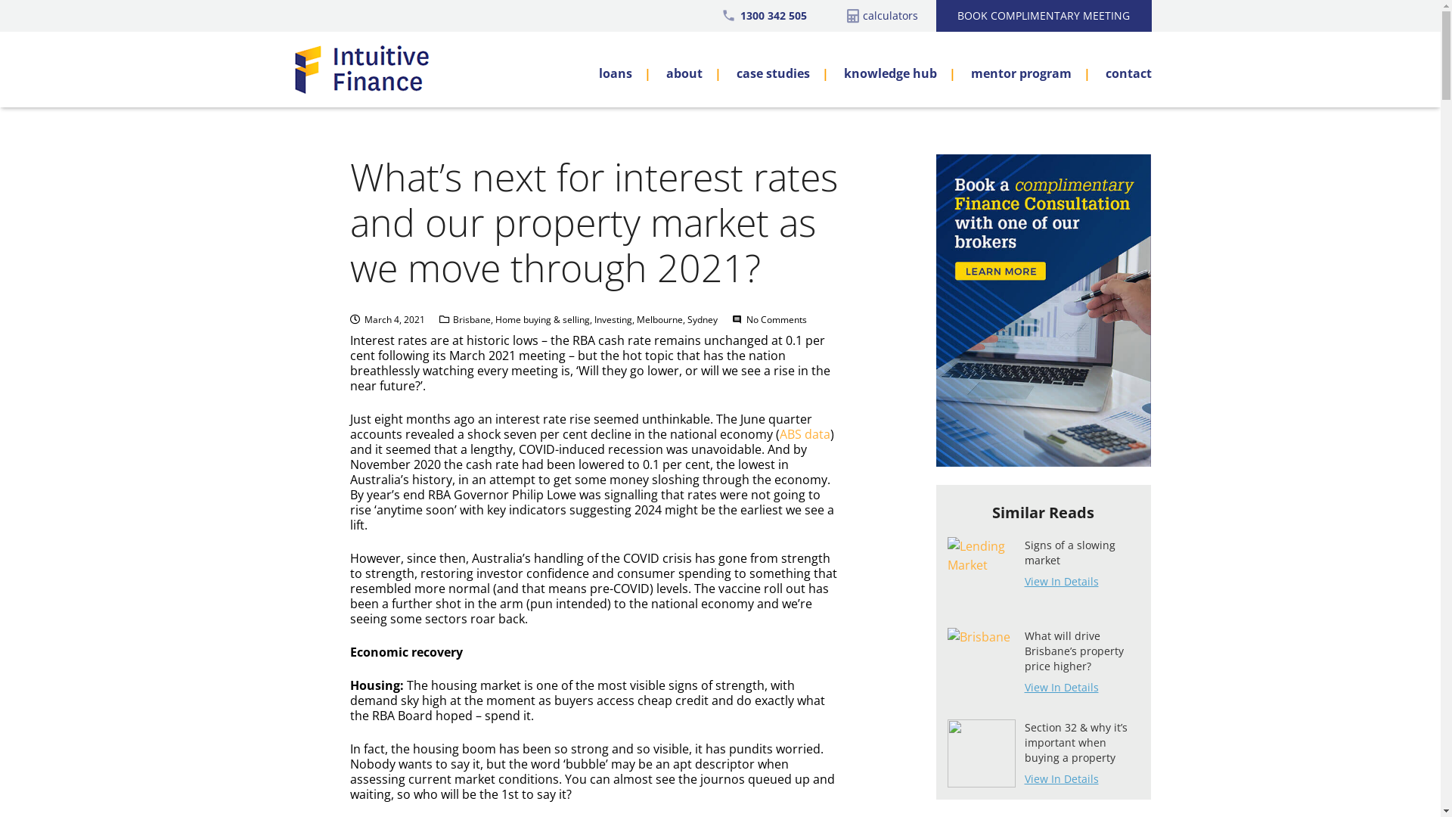 This screenshot has width=1452, height=817. What do you see at coordinates (1081, 581) in the screenshot?
I see `View In Details` at bounding box center [1081, 581].